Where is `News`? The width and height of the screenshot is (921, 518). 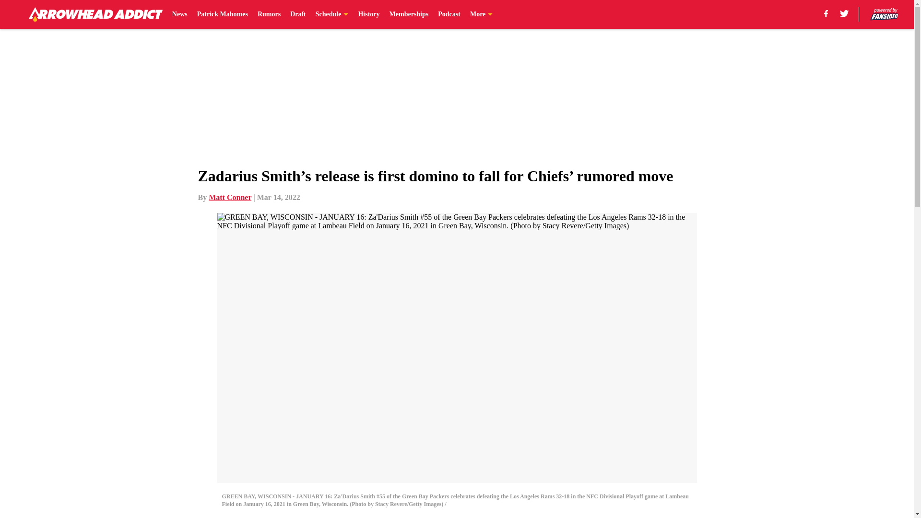 News is located at coordinates (180, 14).